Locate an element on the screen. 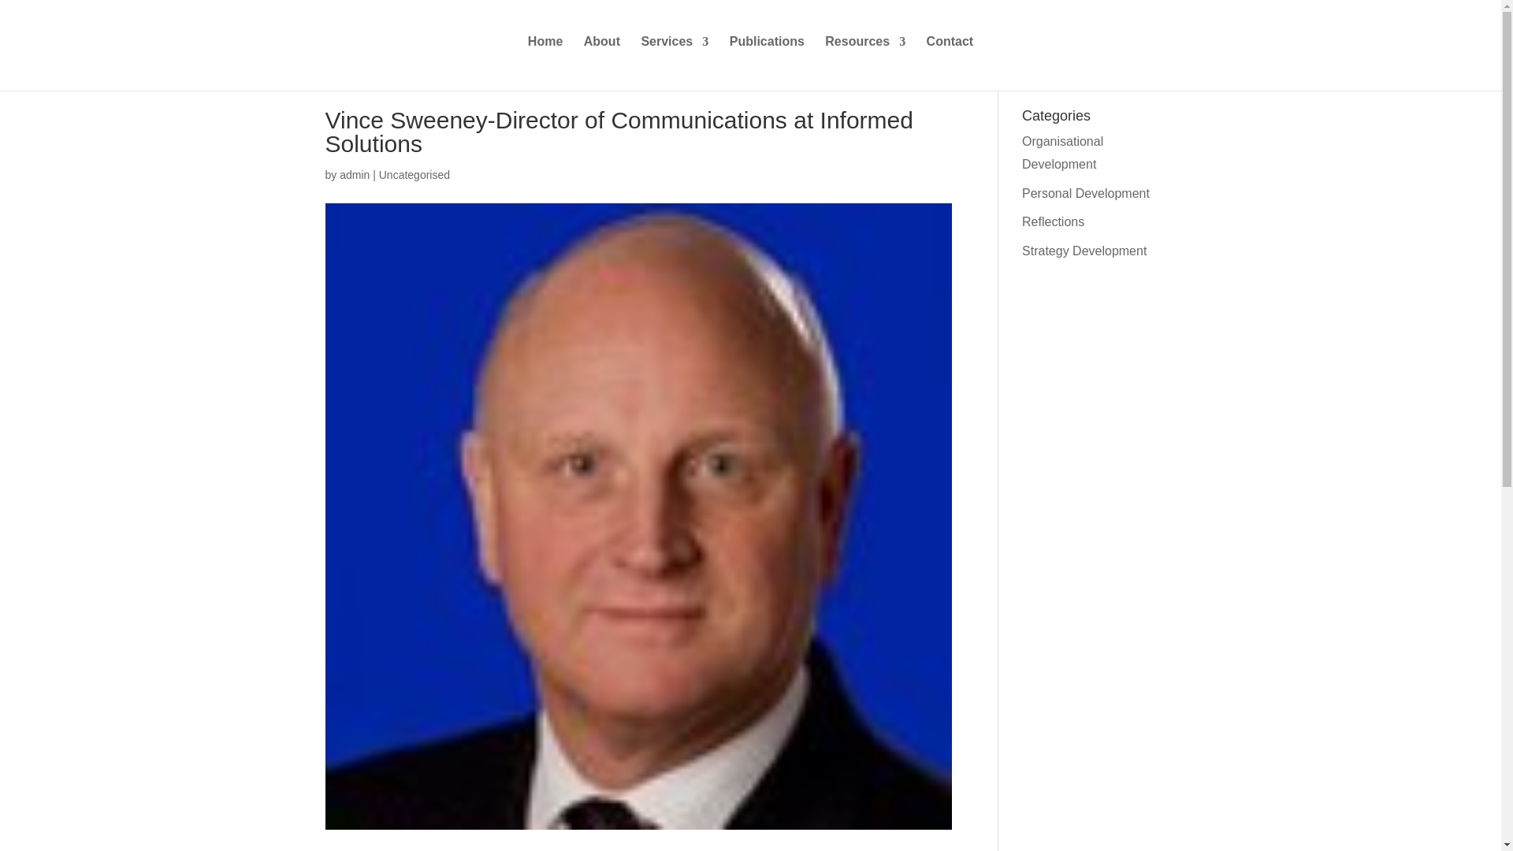 Image resolution: width=1513 pixels, height=851 pixels. admin is located at coordinates (354, 175).